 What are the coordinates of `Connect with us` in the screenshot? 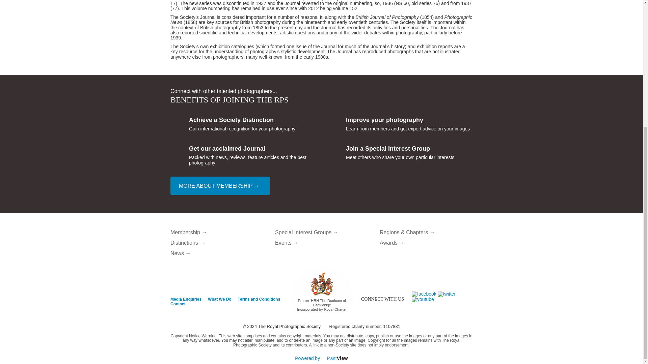 It's located at (447, 294).